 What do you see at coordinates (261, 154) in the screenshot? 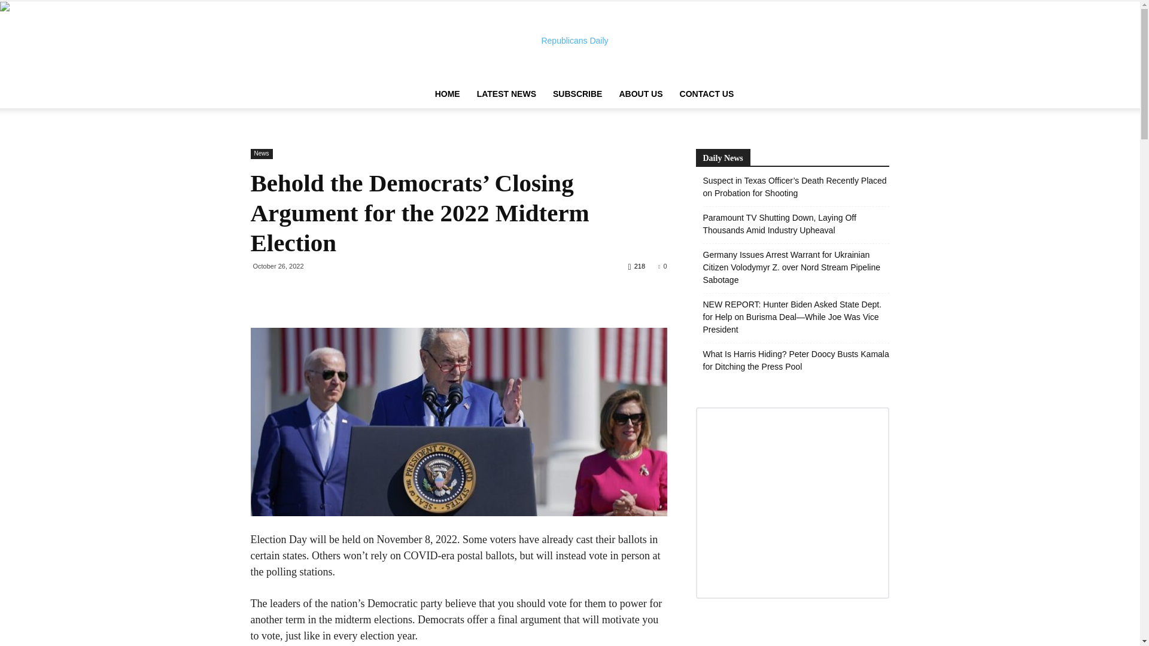
I see `News` at bounding box center [261, 154].